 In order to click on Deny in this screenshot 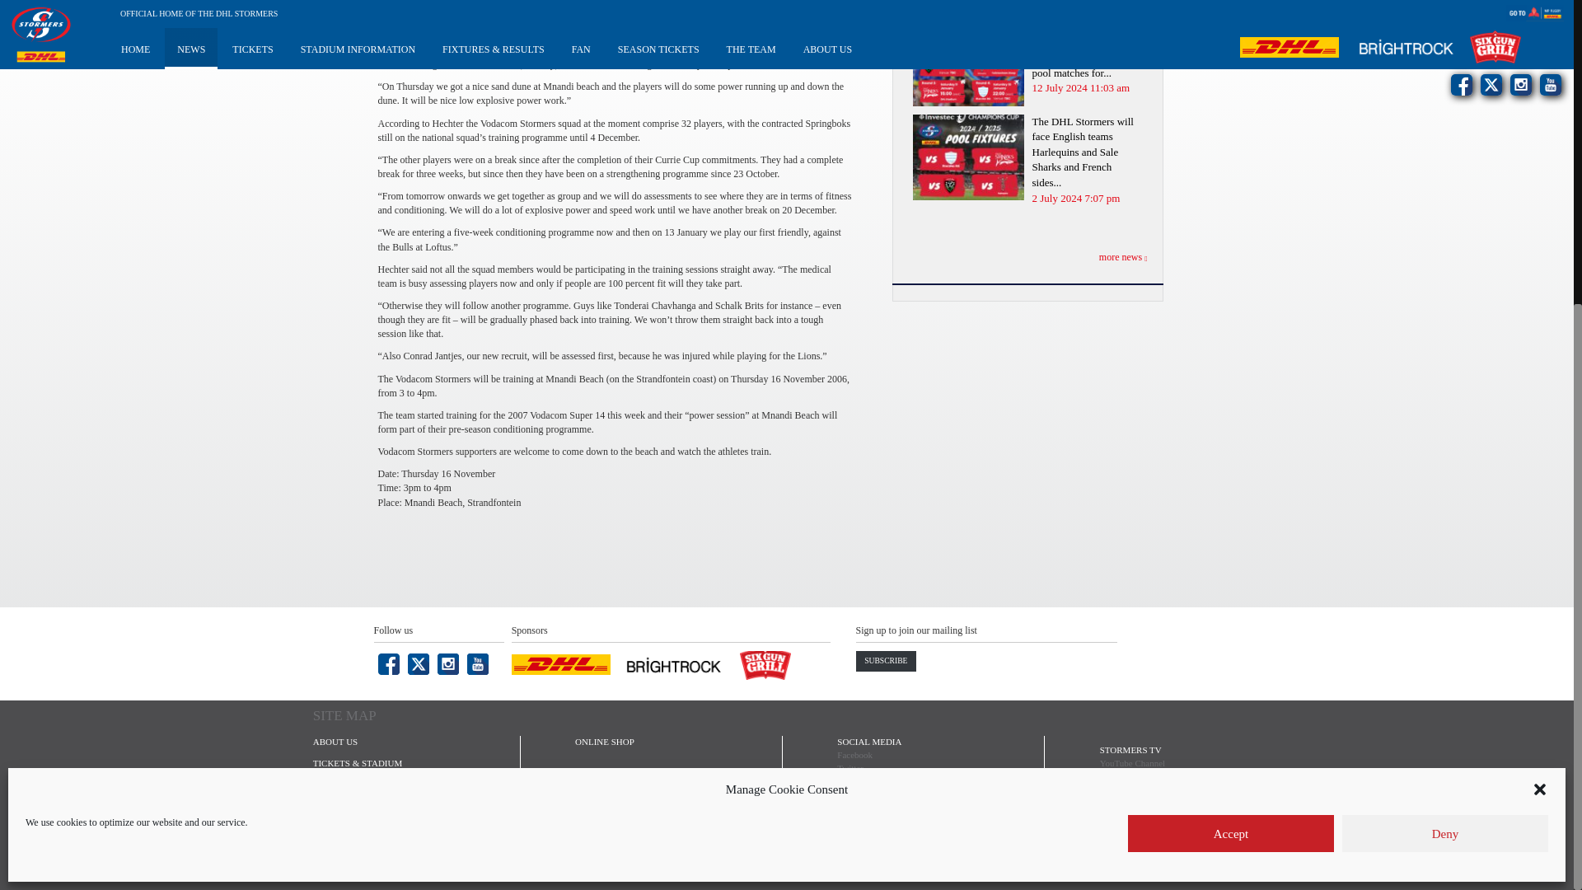, I will do `click(1445, 372)`.